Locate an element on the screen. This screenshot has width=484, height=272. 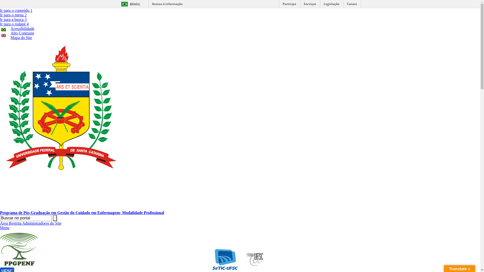
Ir para a busca 3 is located at coordinates (13, 20).